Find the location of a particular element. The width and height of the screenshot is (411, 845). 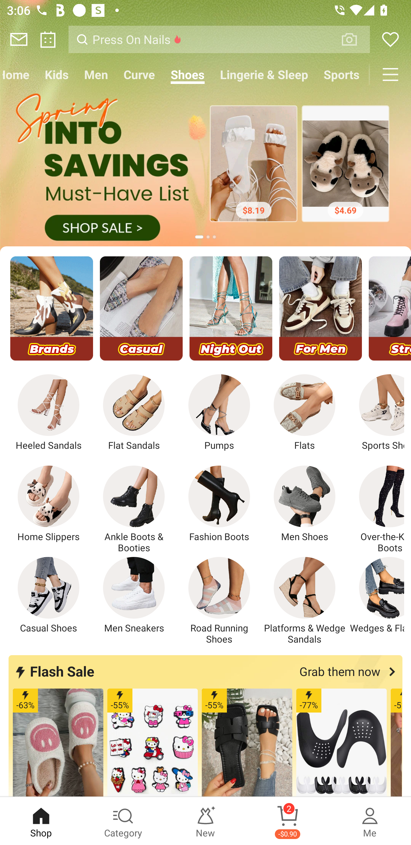

Flats is located at coordinates (305, 413).